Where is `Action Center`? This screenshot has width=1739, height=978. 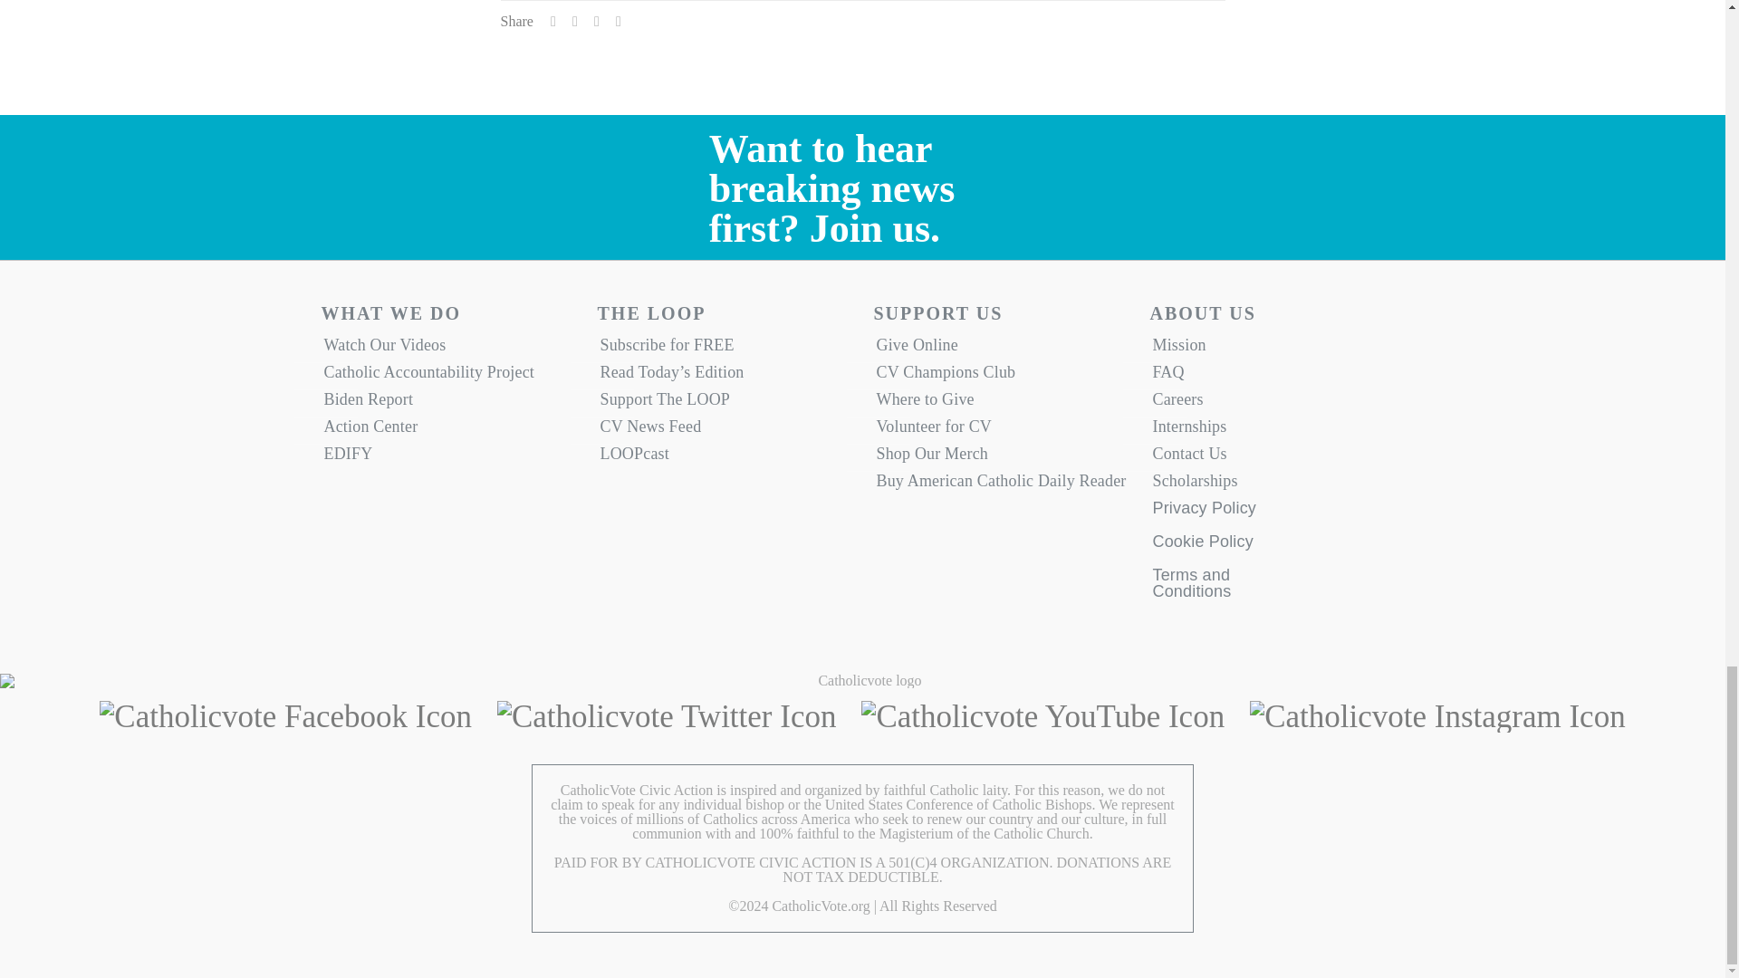
Action Center is located at coordinates (447, 431).